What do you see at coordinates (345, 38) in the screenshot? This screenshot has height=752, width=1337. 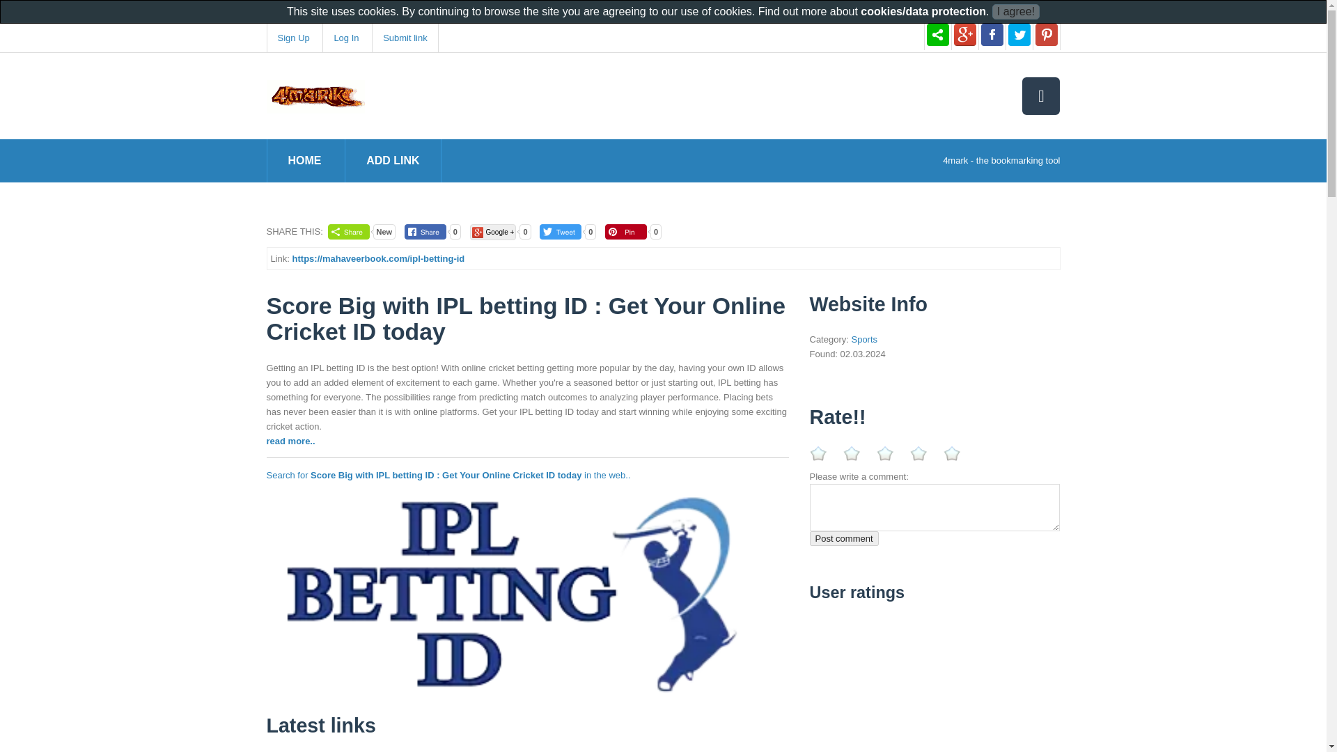 I see `Log In` at bounding box center [345, 38].